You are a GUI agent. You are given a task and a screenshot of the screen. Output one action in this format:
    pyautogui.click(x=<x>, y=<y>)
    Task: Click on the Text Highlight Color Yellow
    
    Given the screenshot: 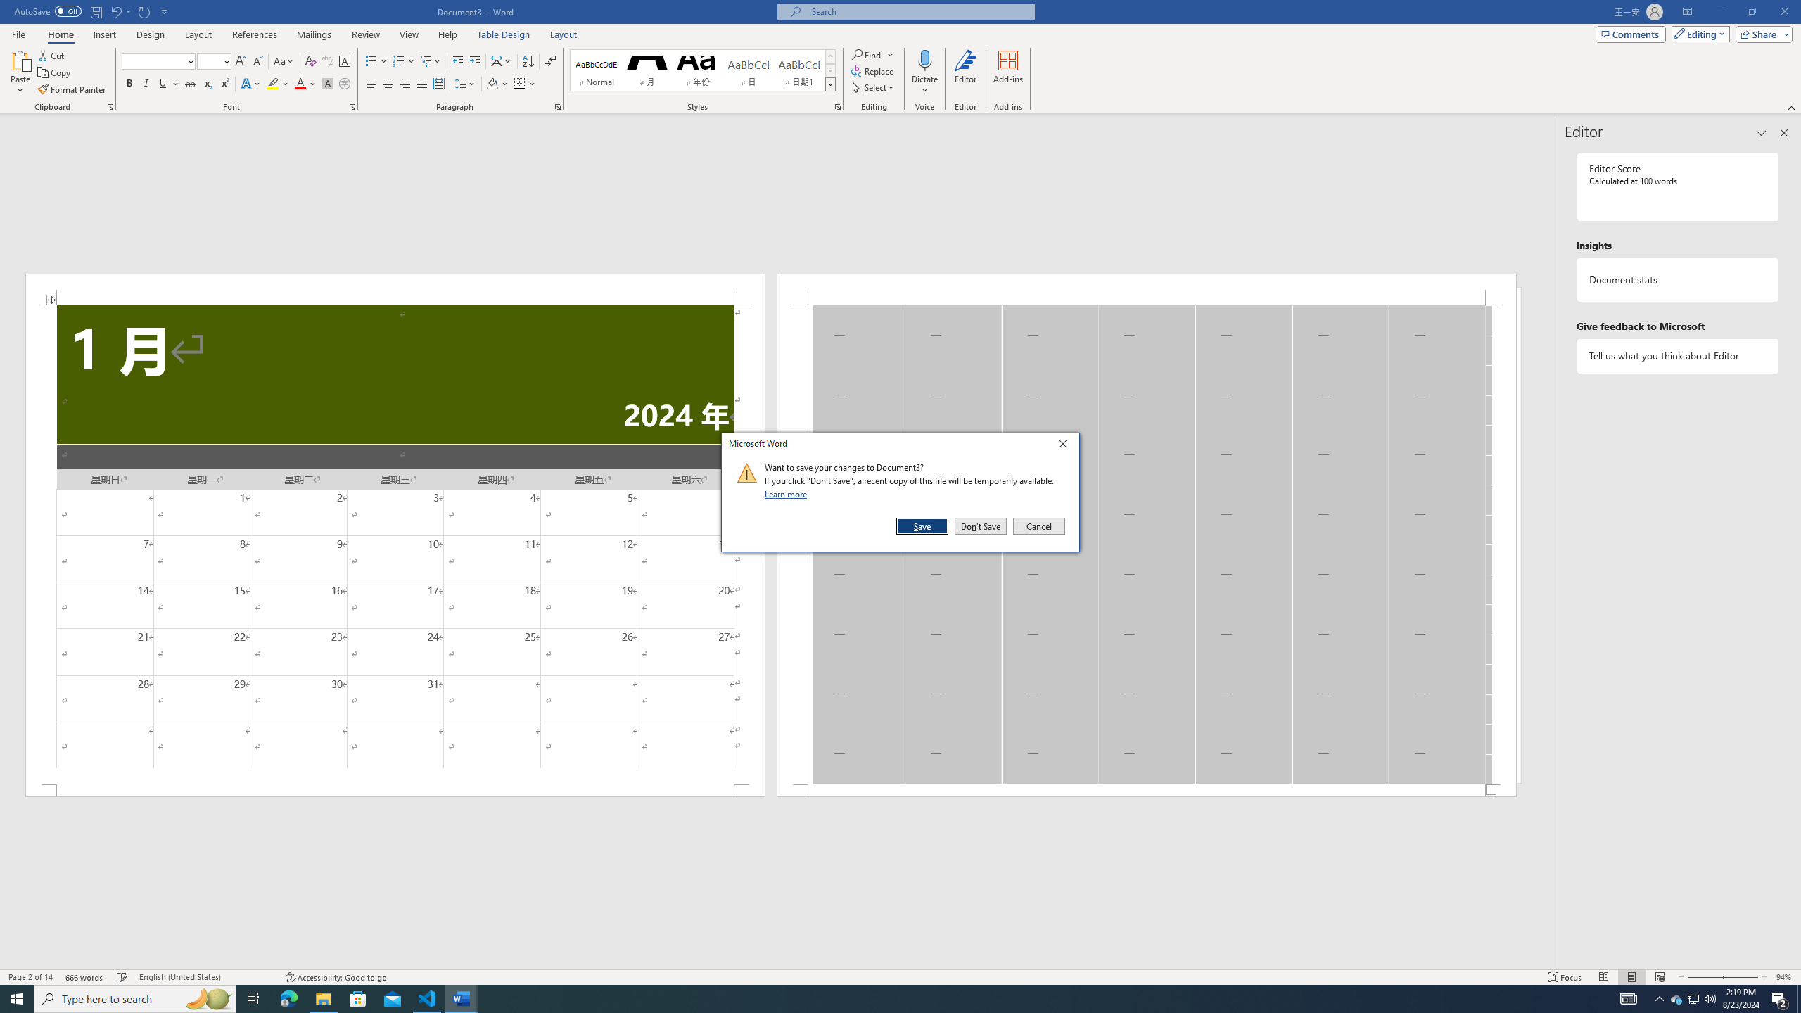 What is the action you would take?
    pyautogui.click(x=273, y=84)
    